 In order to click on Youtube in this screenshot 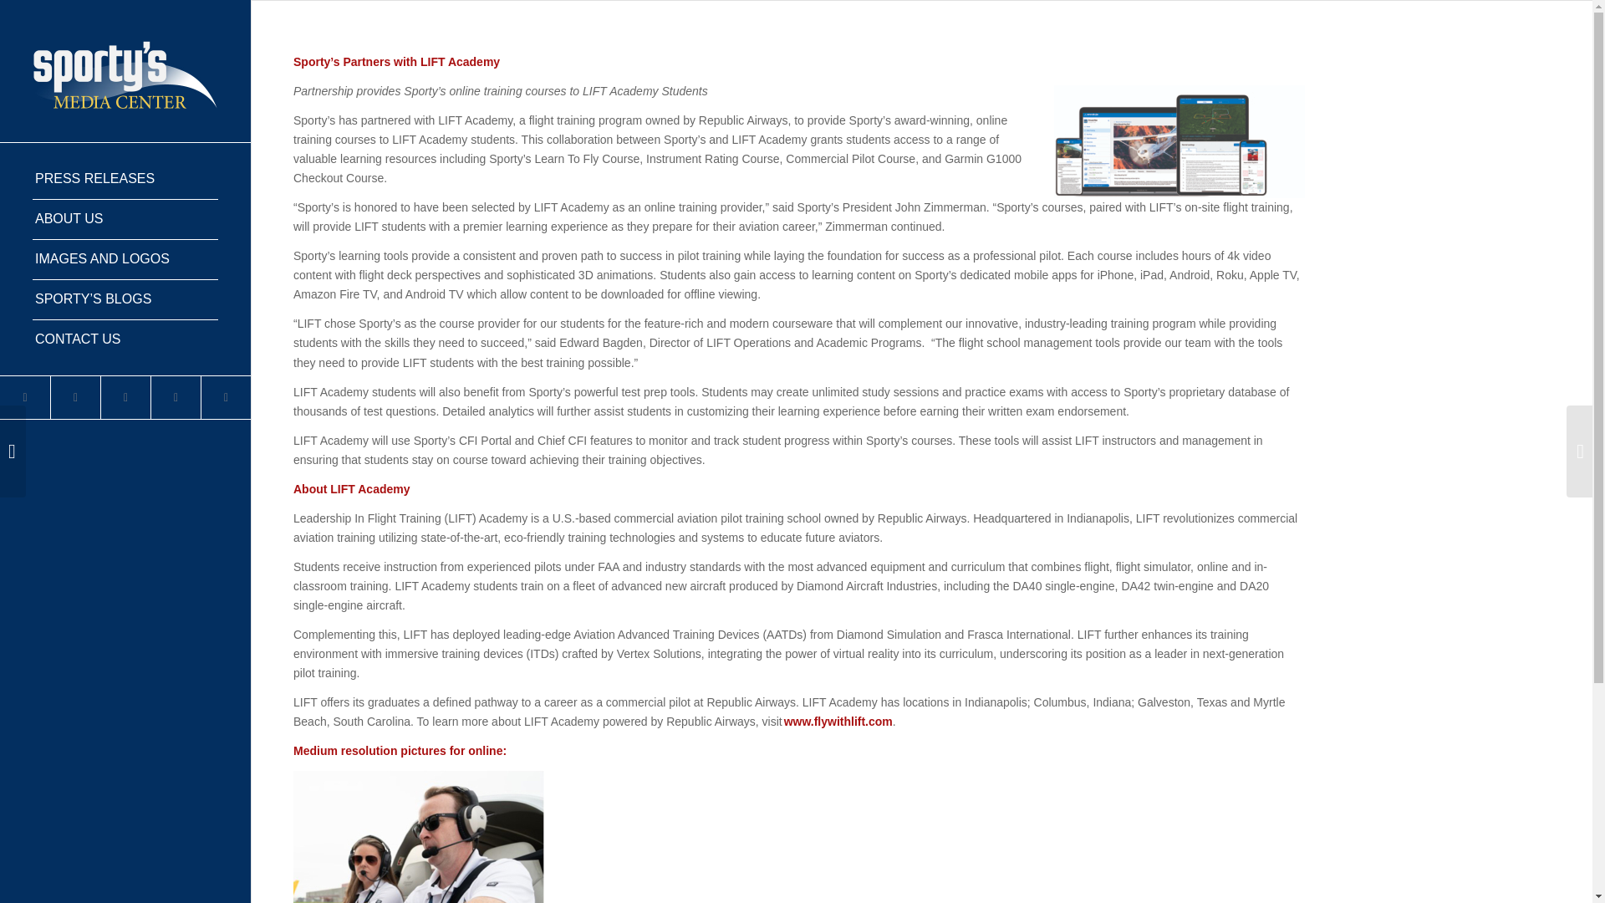, I will do `click(125, 398)`.